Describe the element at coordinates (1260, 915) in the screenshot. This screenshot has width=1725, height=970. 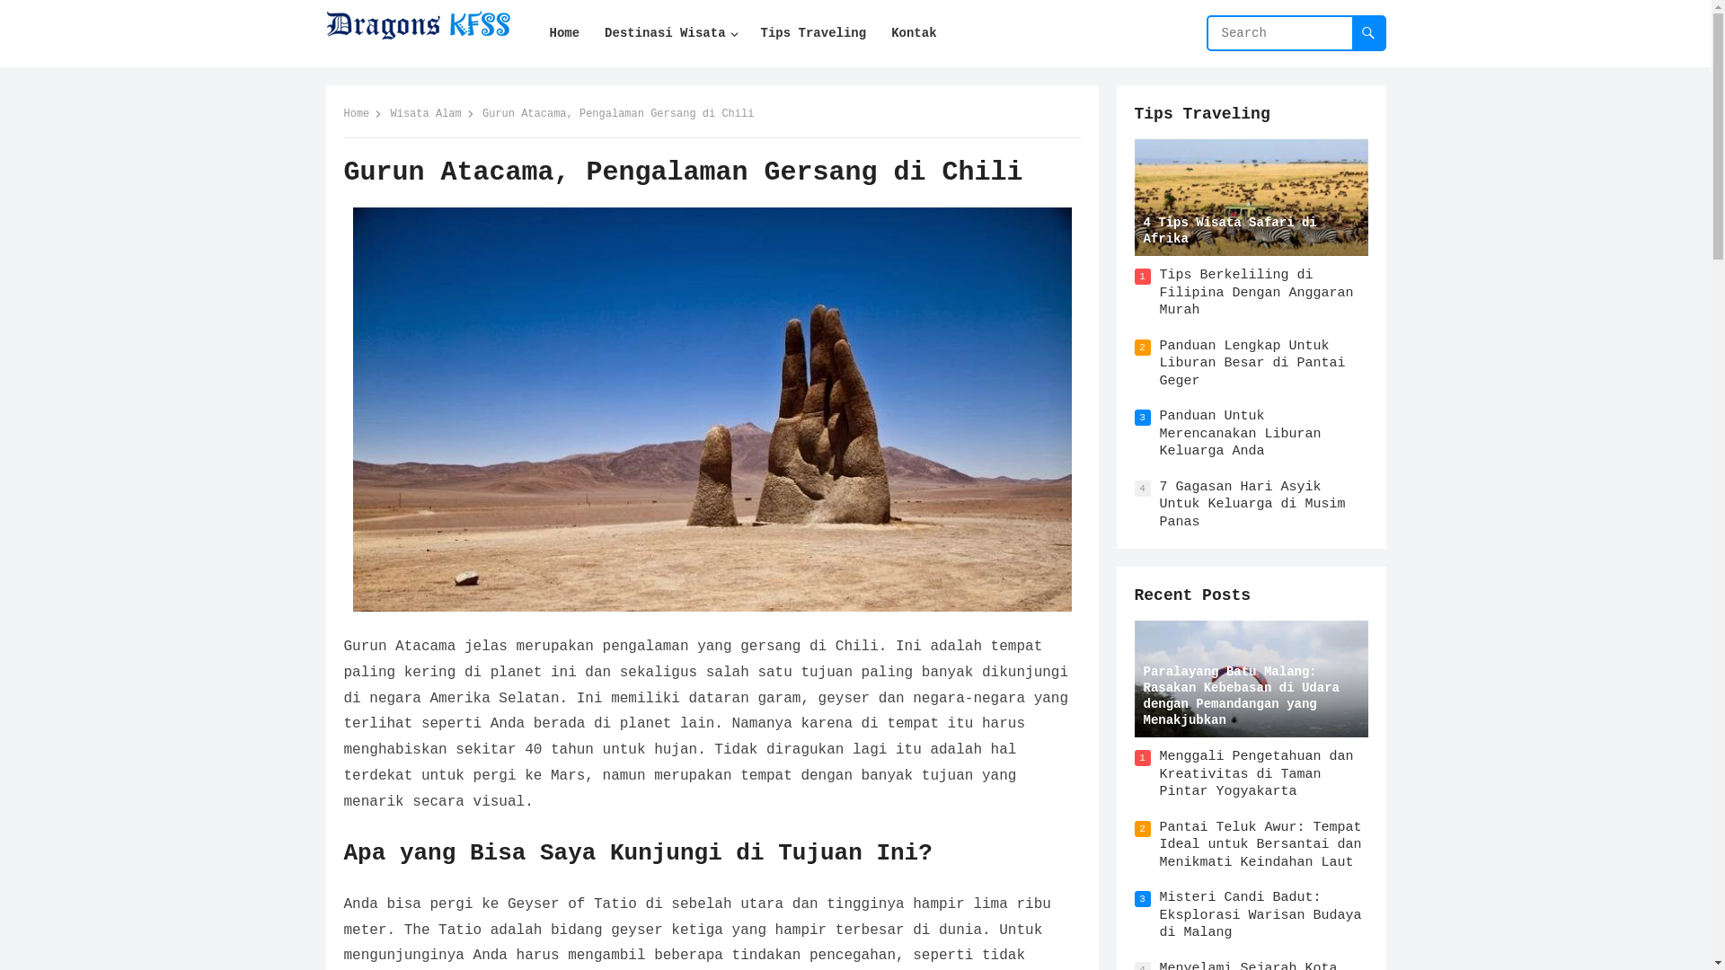
I see `Misteri Candi Badut: Eksplorasi Warisan Budaya di Malang` at that location.